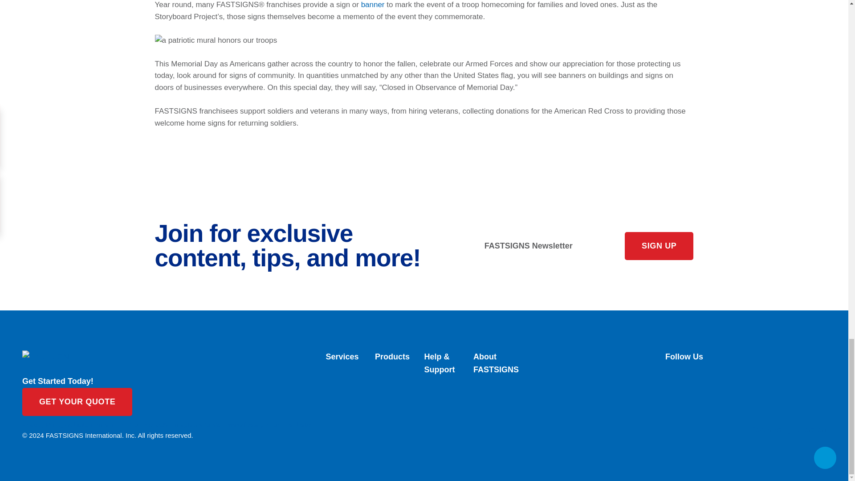 This screenshot has height=481, width=855. I want to click on Pinterest, so click(745, 399).